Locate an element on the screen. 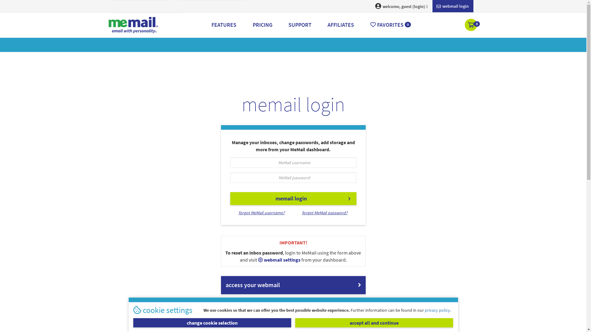  forgot MeMail username? is located at coordinates (262, 213).